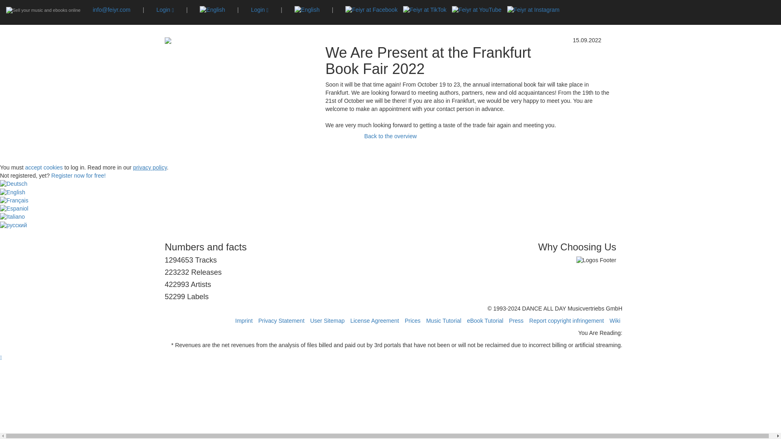  Describe the element at coordinates (12, 217) in the screenshot. I see `Italiano` at that location.